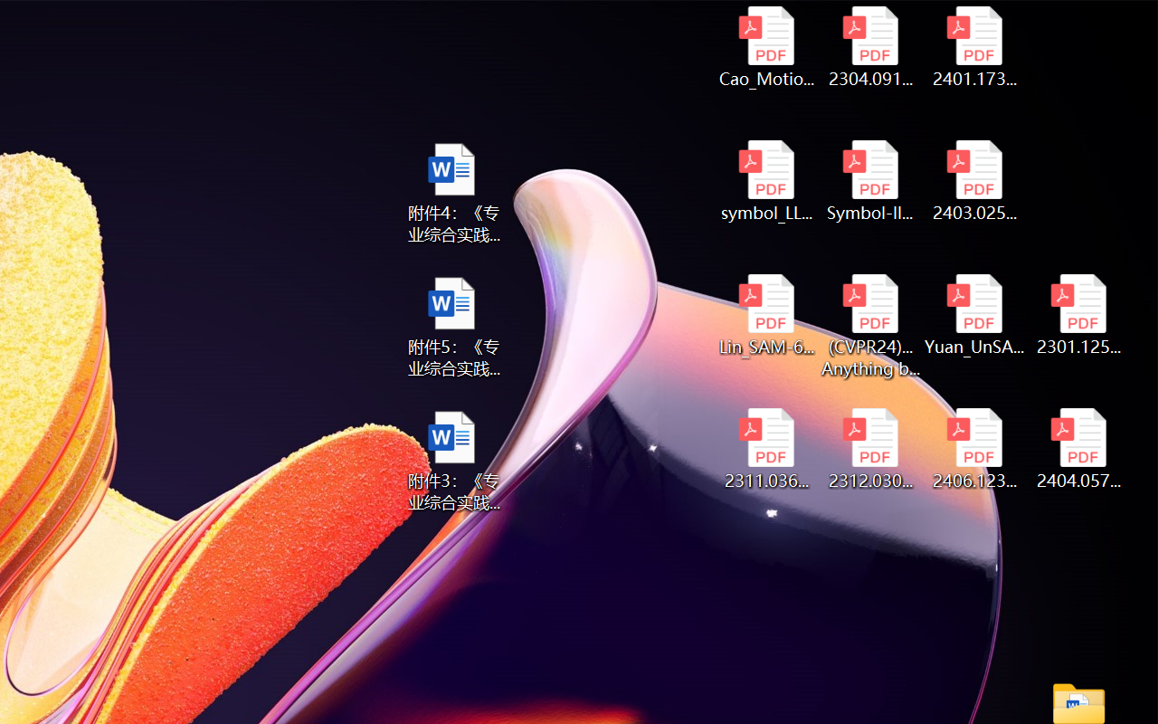 The image size is (1158, 724). What do you see at coordinates (870, 449) in the screenshot?
I see `2312.03032v2.pdf` at bounding box center [870, 449].